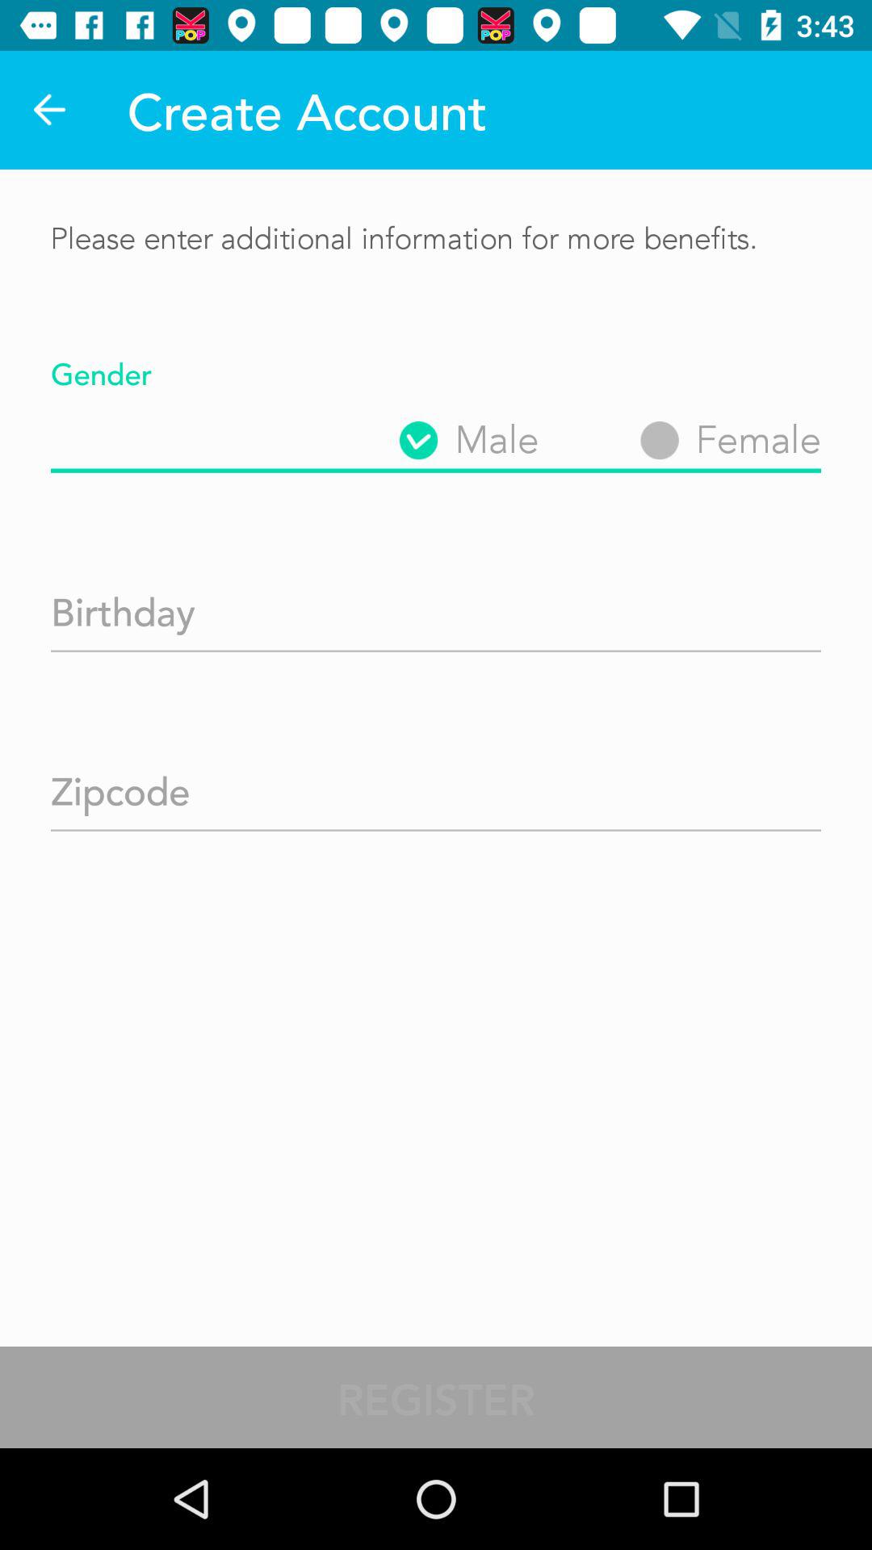  I want to click on type in birtday, so click(436, 607).